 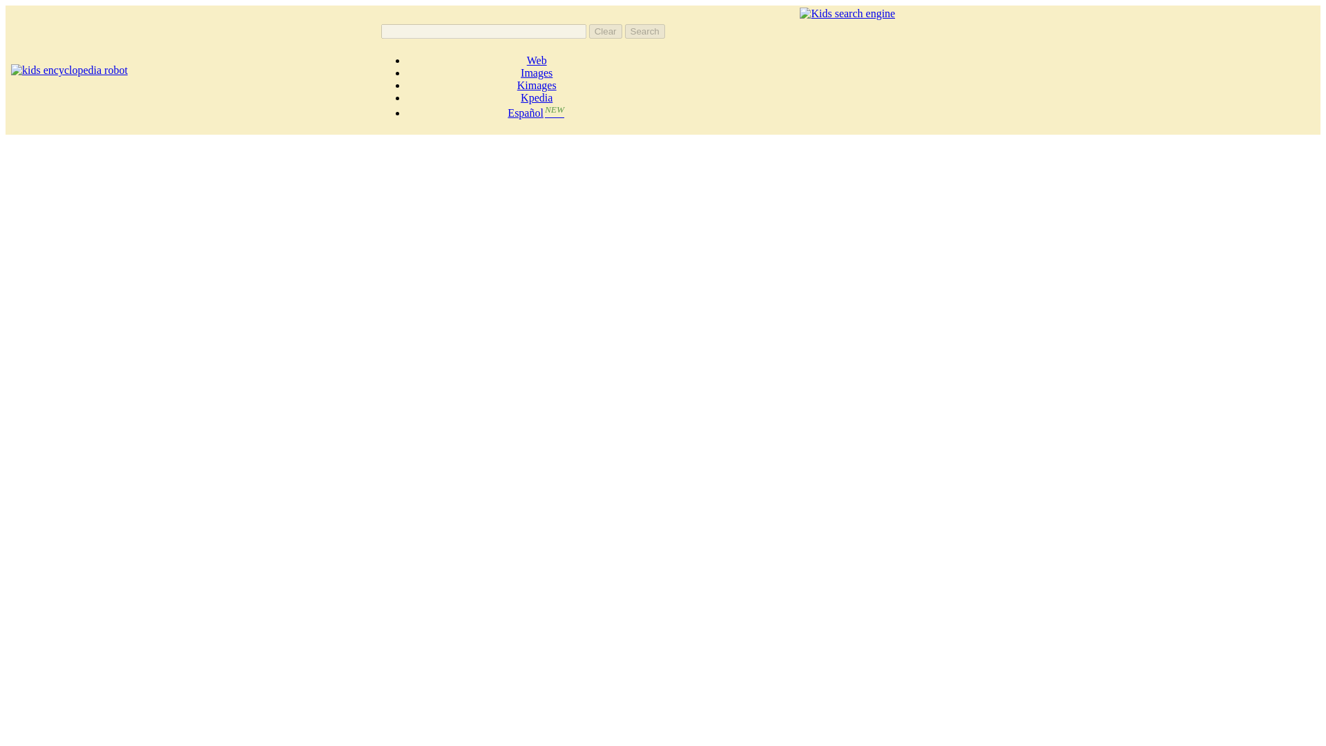 I want to click on Kpedia, so click(x=537, y=97).